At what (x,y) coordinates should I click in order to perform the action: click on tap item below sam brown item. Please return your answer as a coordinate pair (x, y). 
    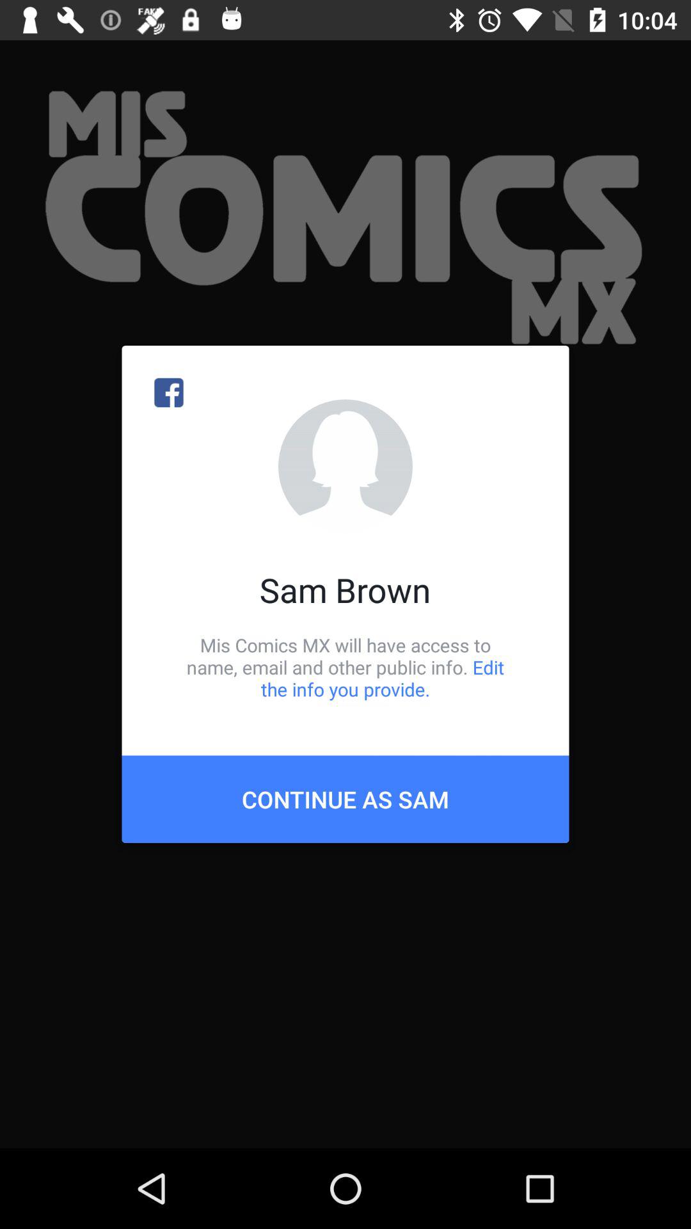
    Looking at the image, I should click on (345, 667).